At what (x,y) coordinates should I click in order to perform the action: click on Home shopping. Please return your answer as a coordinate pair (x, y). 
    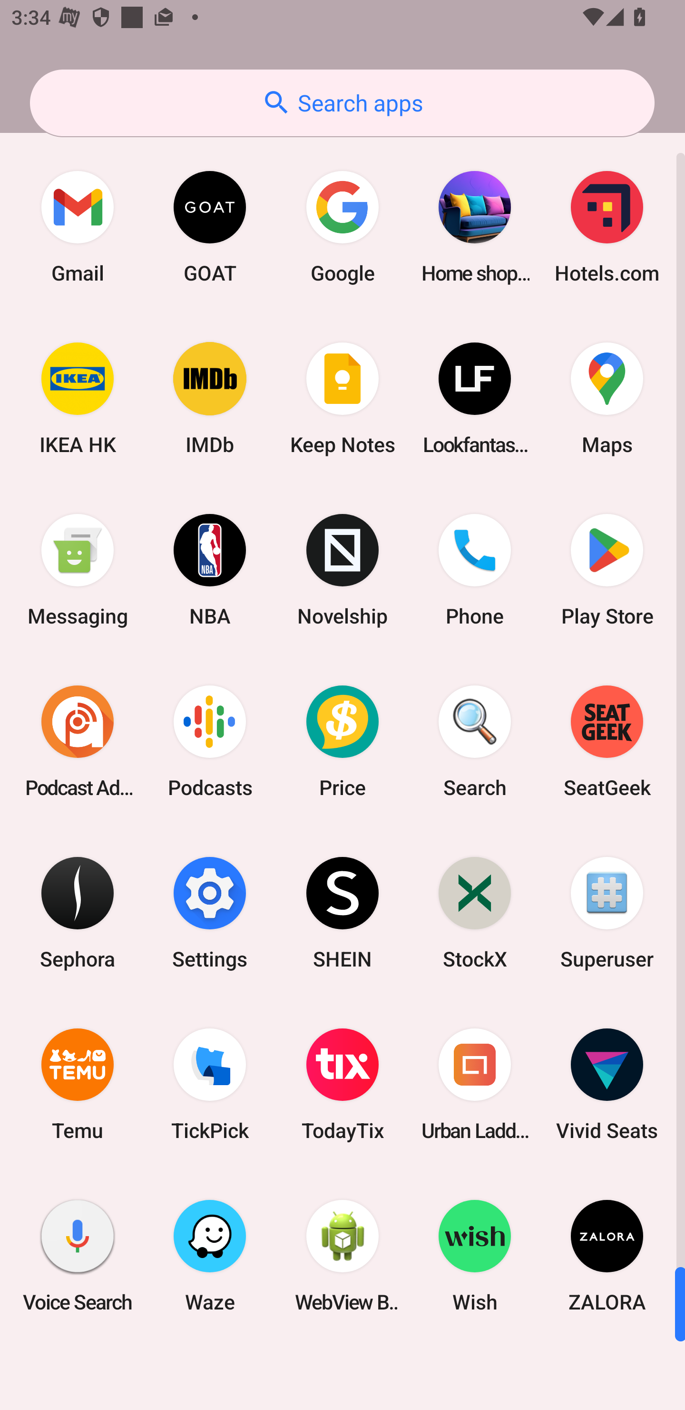
    Looking at the image, I should click on (475, 227).